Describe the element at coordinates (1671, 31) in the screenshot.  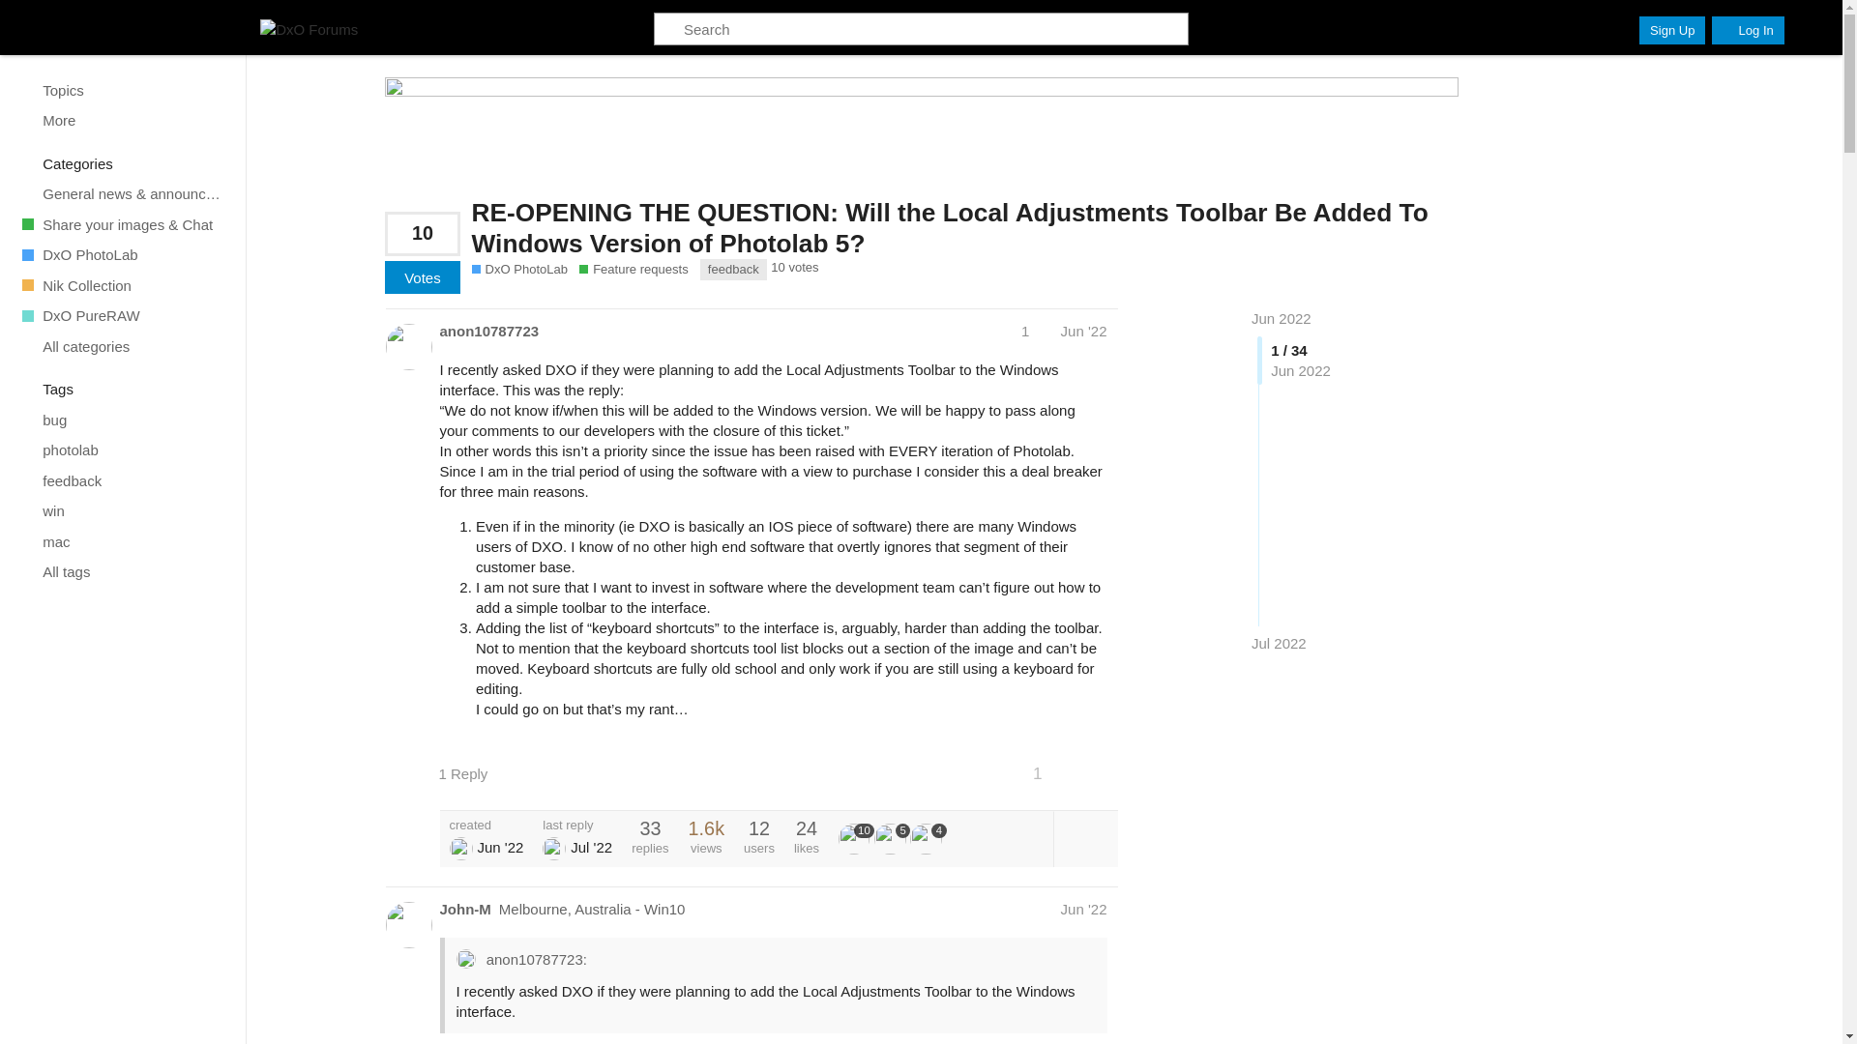
I see `Sign Up` at that location.